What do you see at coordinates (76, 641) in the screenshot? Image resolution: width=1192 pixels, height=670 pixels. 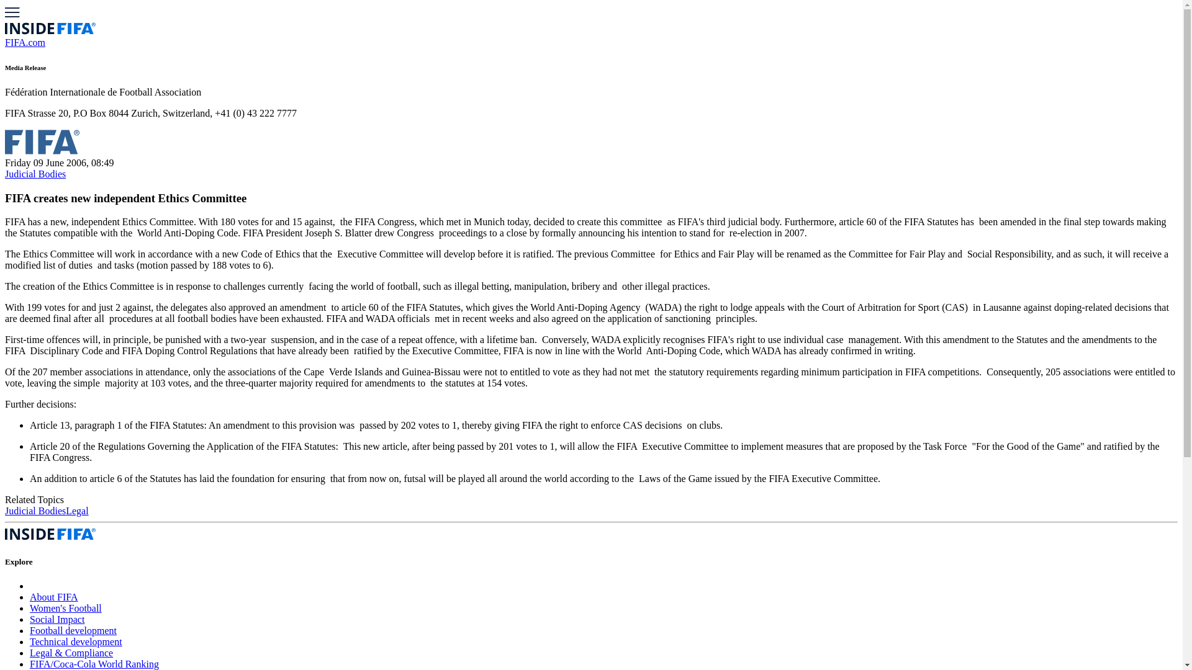 I see `Technical development` at bounding box center [76, 641].